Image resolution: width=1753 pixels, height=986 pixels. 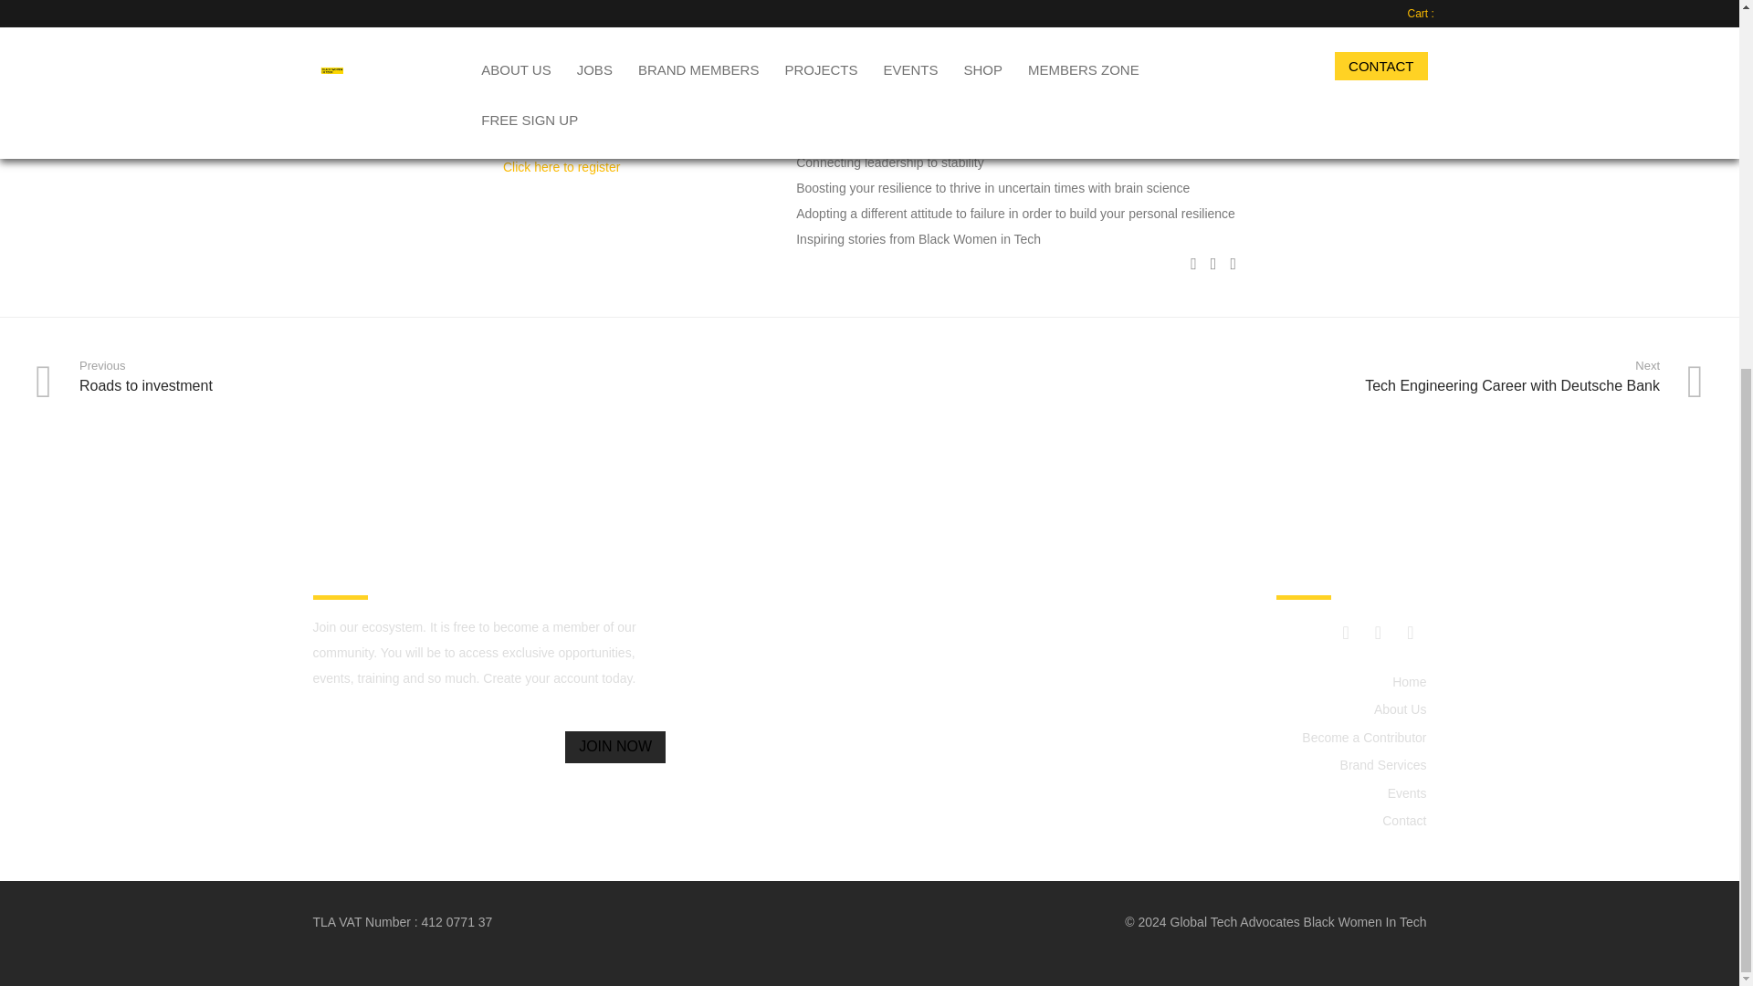 What do you see at coordinates (1233, 263) in the screenshot?
I see `Pin on Pinterest` at bounding box center [1233, 263].